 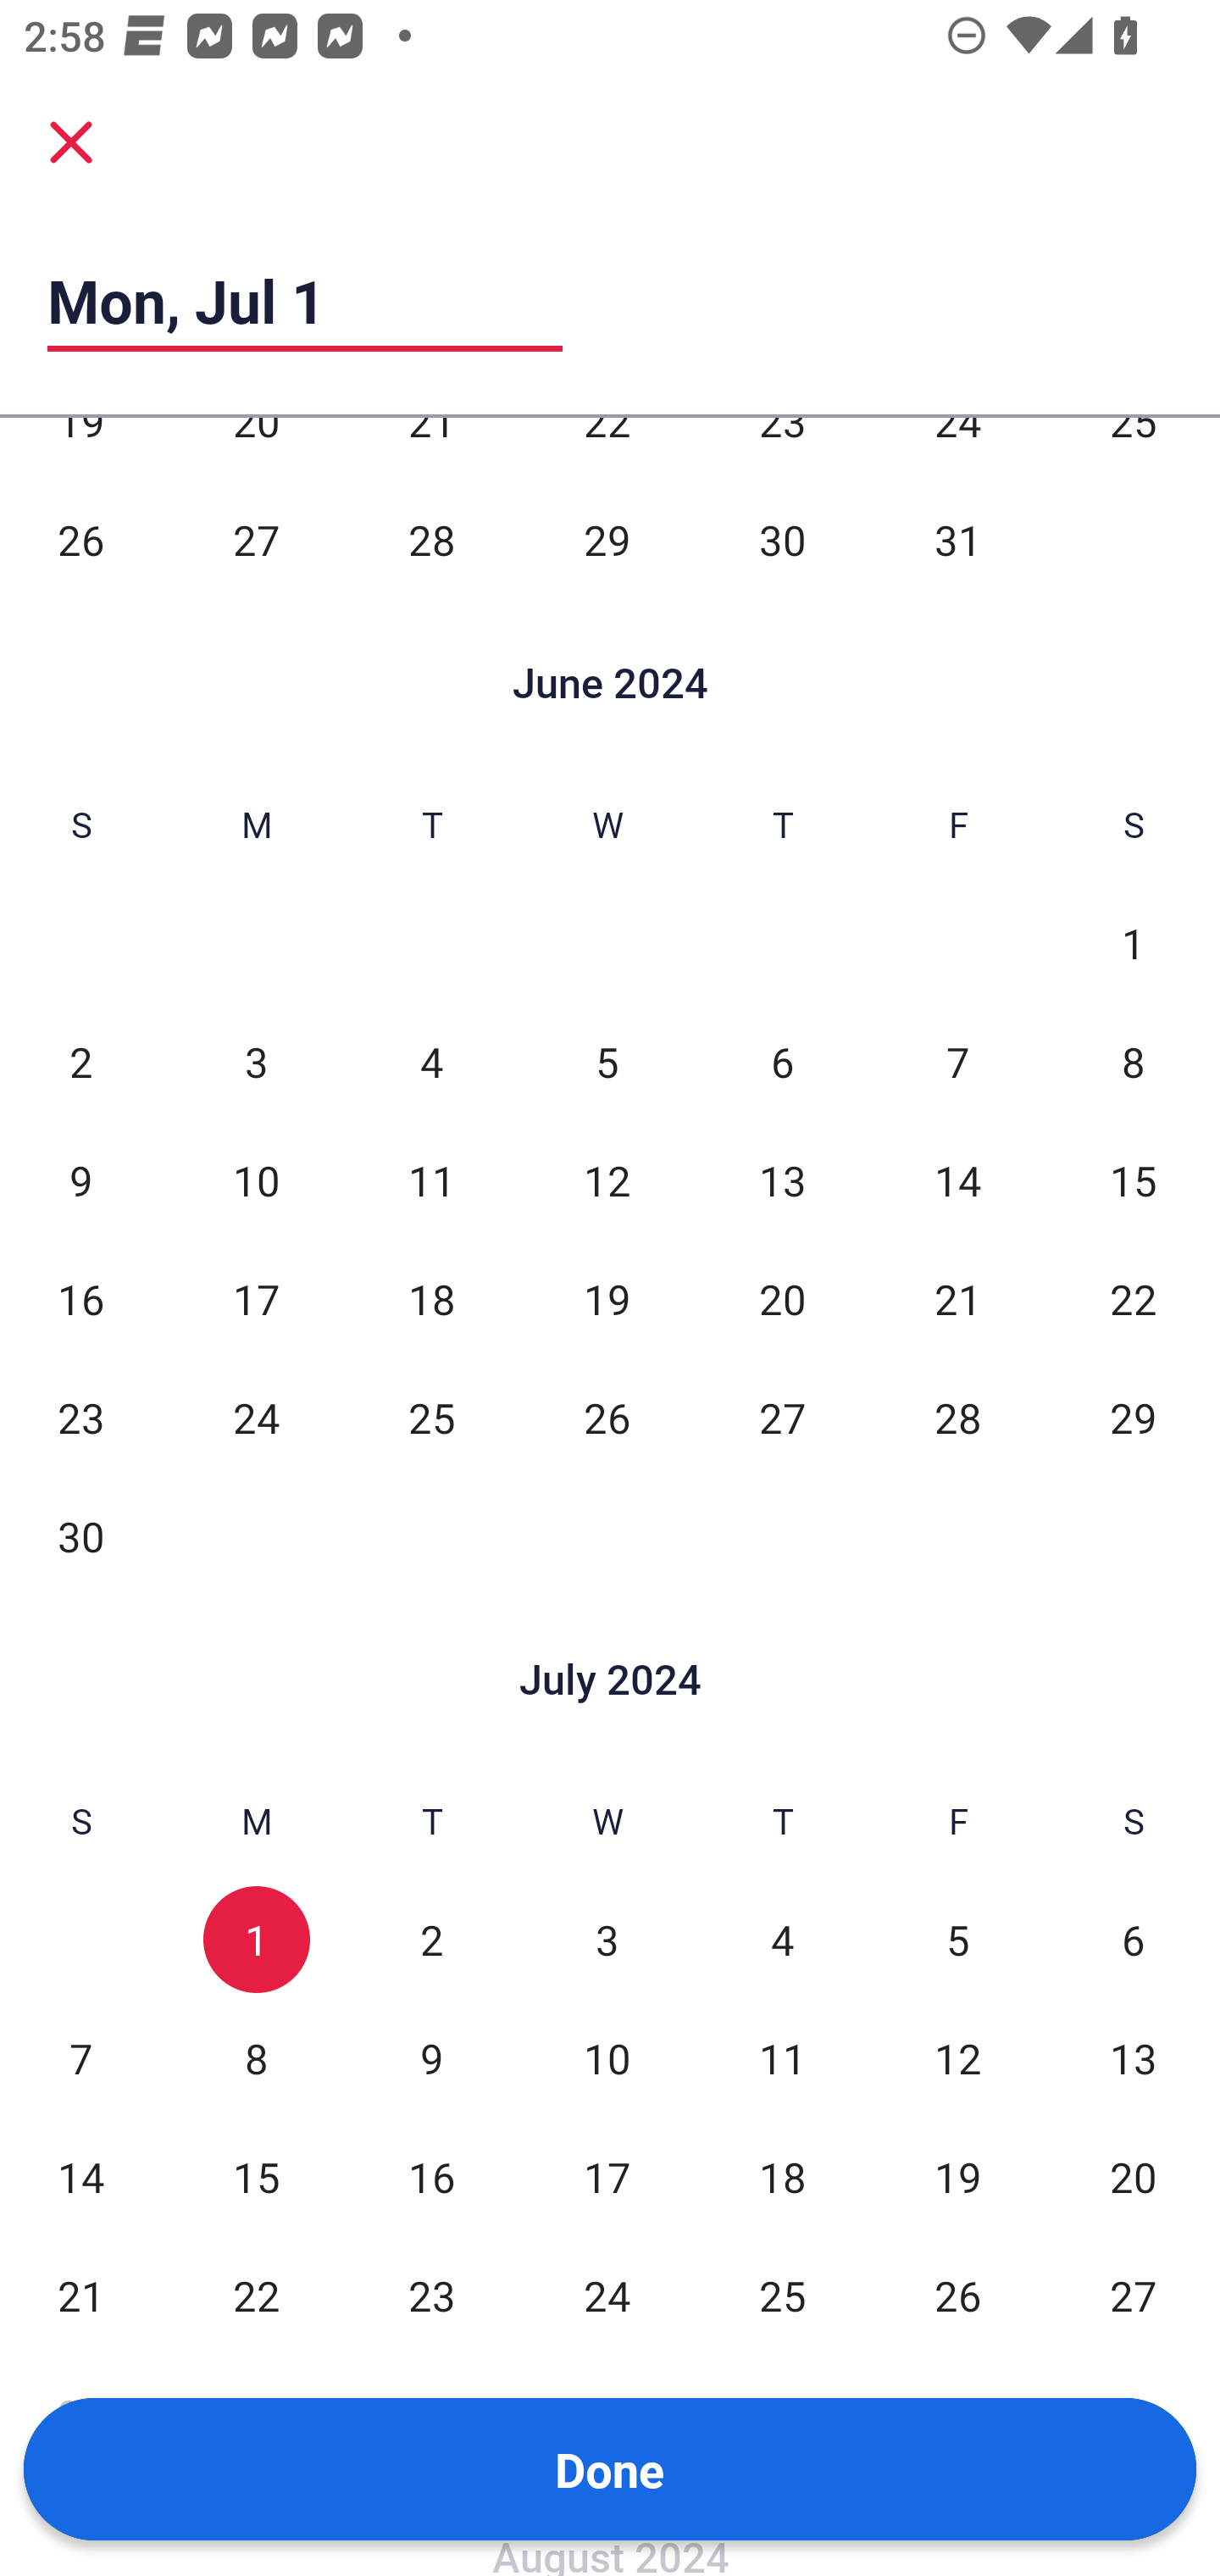 What do you see at coordinates (256, 2057) in the screenshot?
I see `8 Mon, Jul 8, Not Selected` at bounding box center [256, 2057].